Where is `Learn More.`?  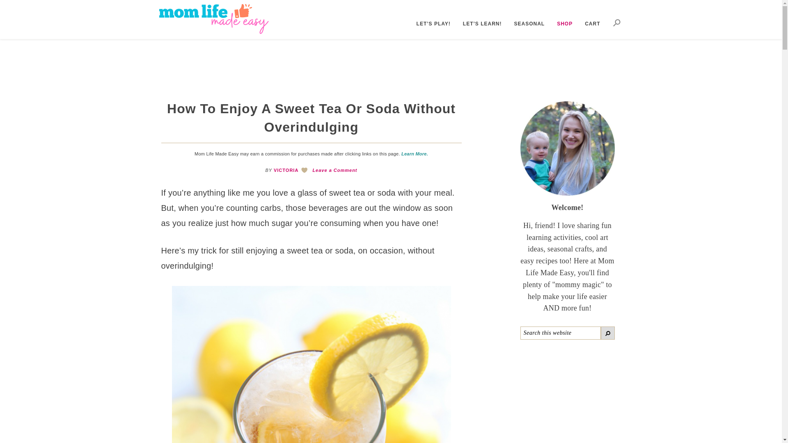 Learn More. is located at coordinates (415, 154).